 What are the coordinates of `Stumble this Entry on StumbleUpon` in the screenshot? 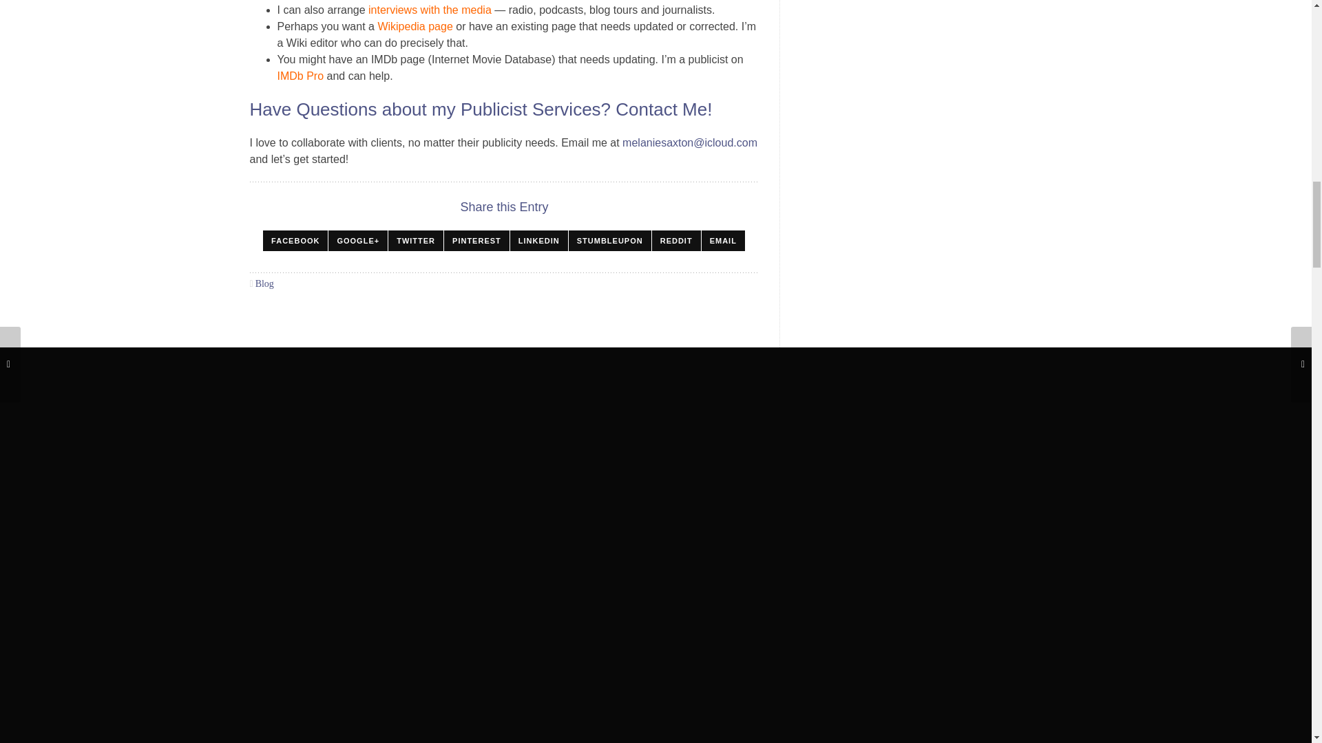 It's located at (610, 241).